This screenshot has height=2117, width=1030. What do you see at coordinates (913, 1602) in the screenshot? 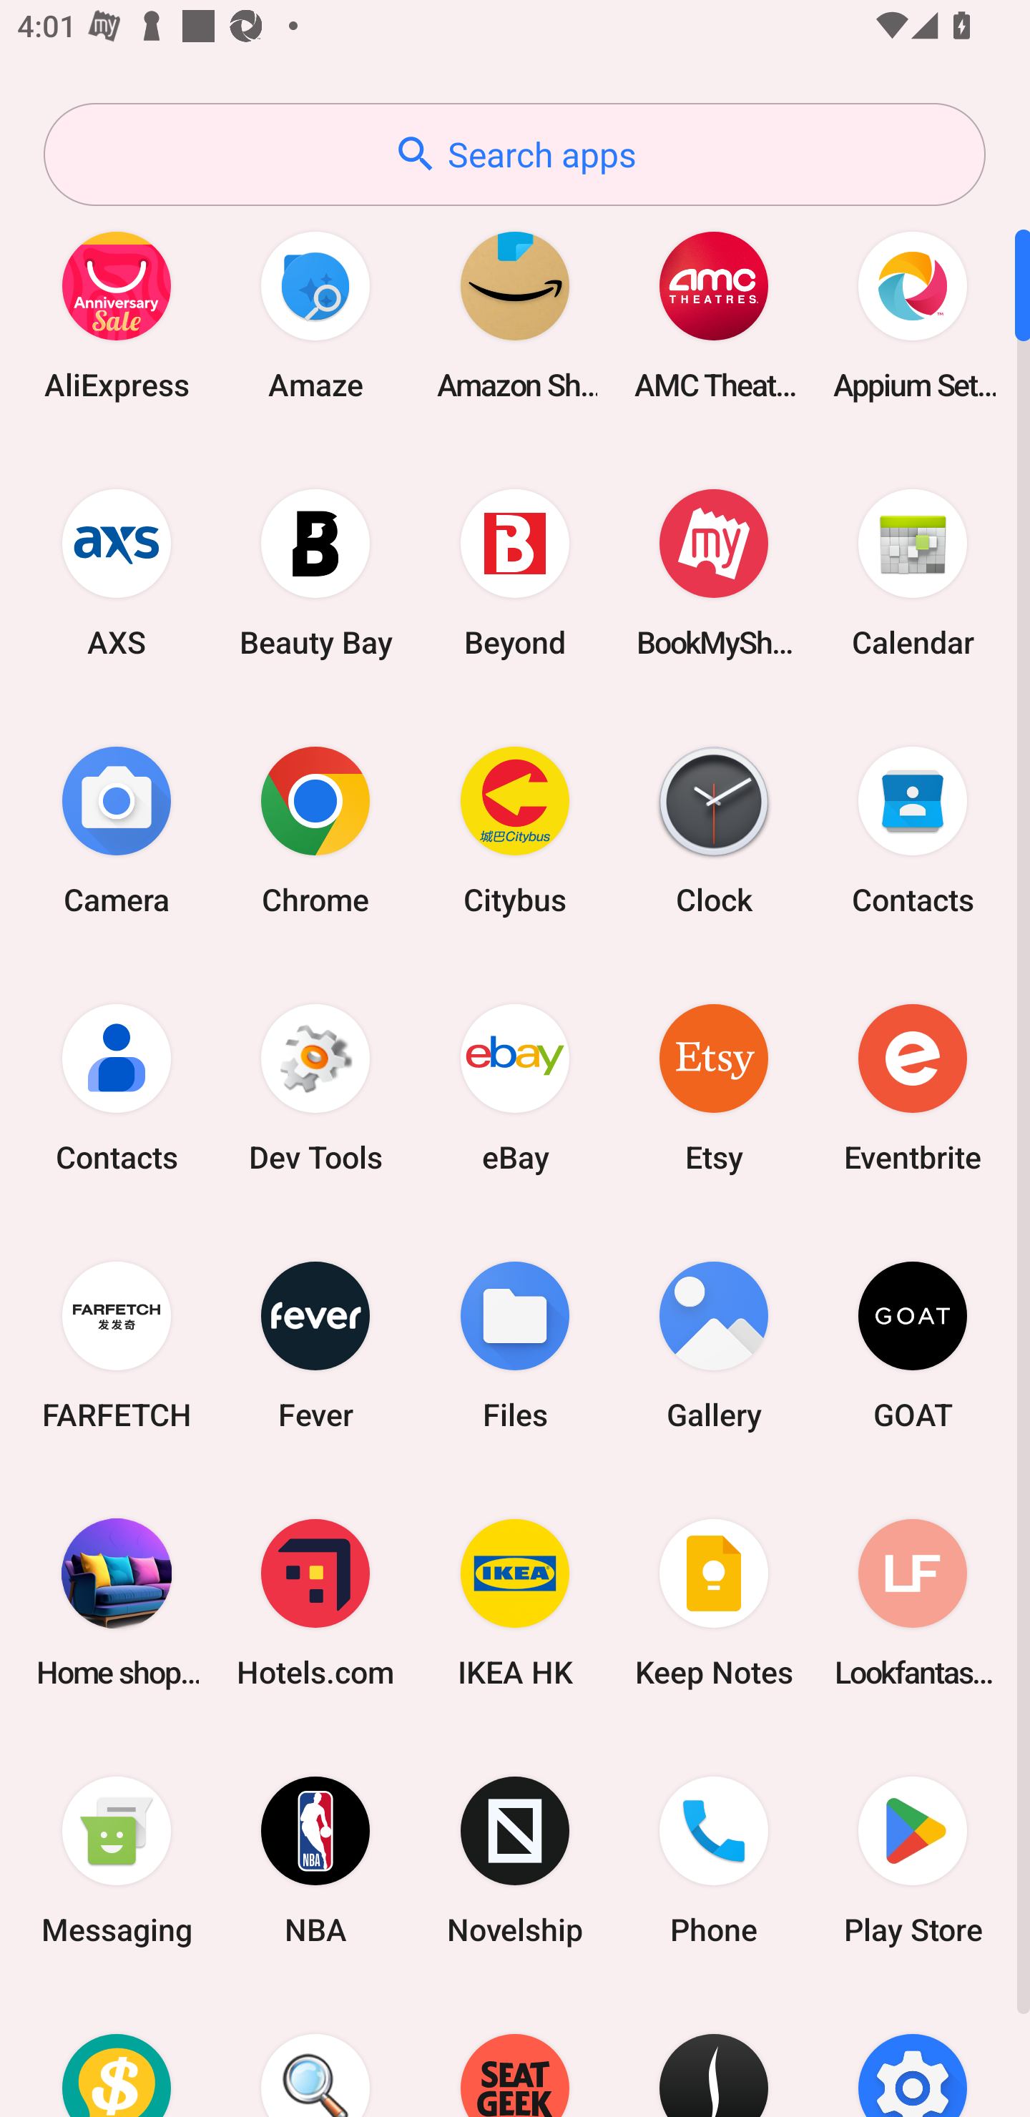
I see `Lookfantastic` at bounding box center [913, 1602].